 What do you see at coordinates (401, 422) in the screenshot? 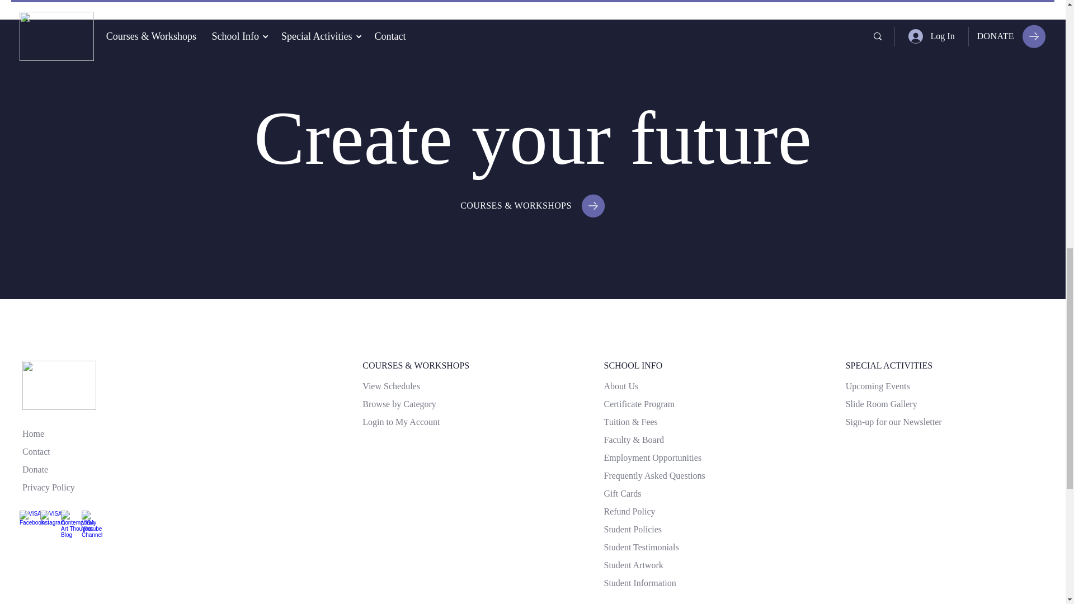
I see `Login to My Account` at bounding box center [401, 422].